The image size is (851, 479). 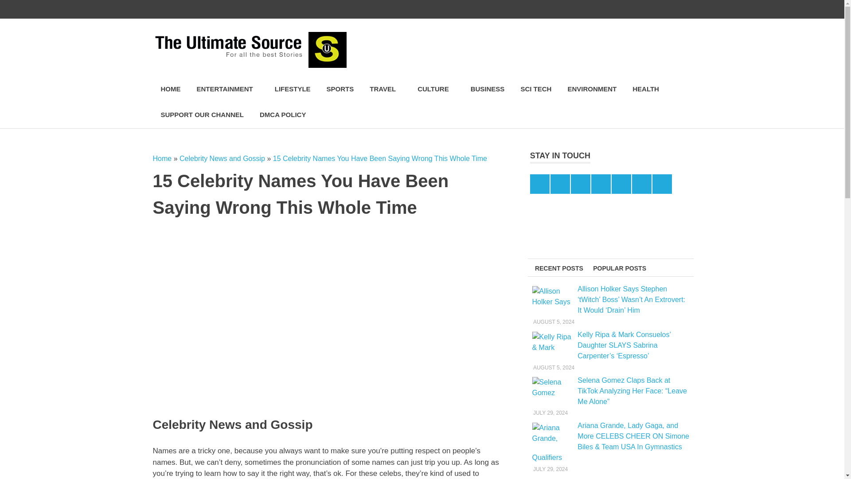 What do you see at coordinates (607, 9) in the screenshot?
I see `Pinterest` at bounding box center [607, 9].